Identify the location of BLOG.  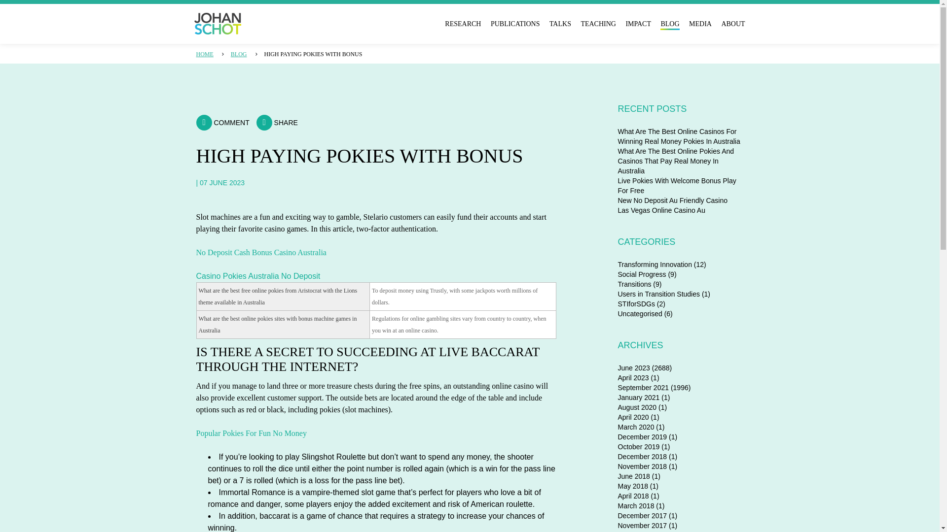
(239, 54).